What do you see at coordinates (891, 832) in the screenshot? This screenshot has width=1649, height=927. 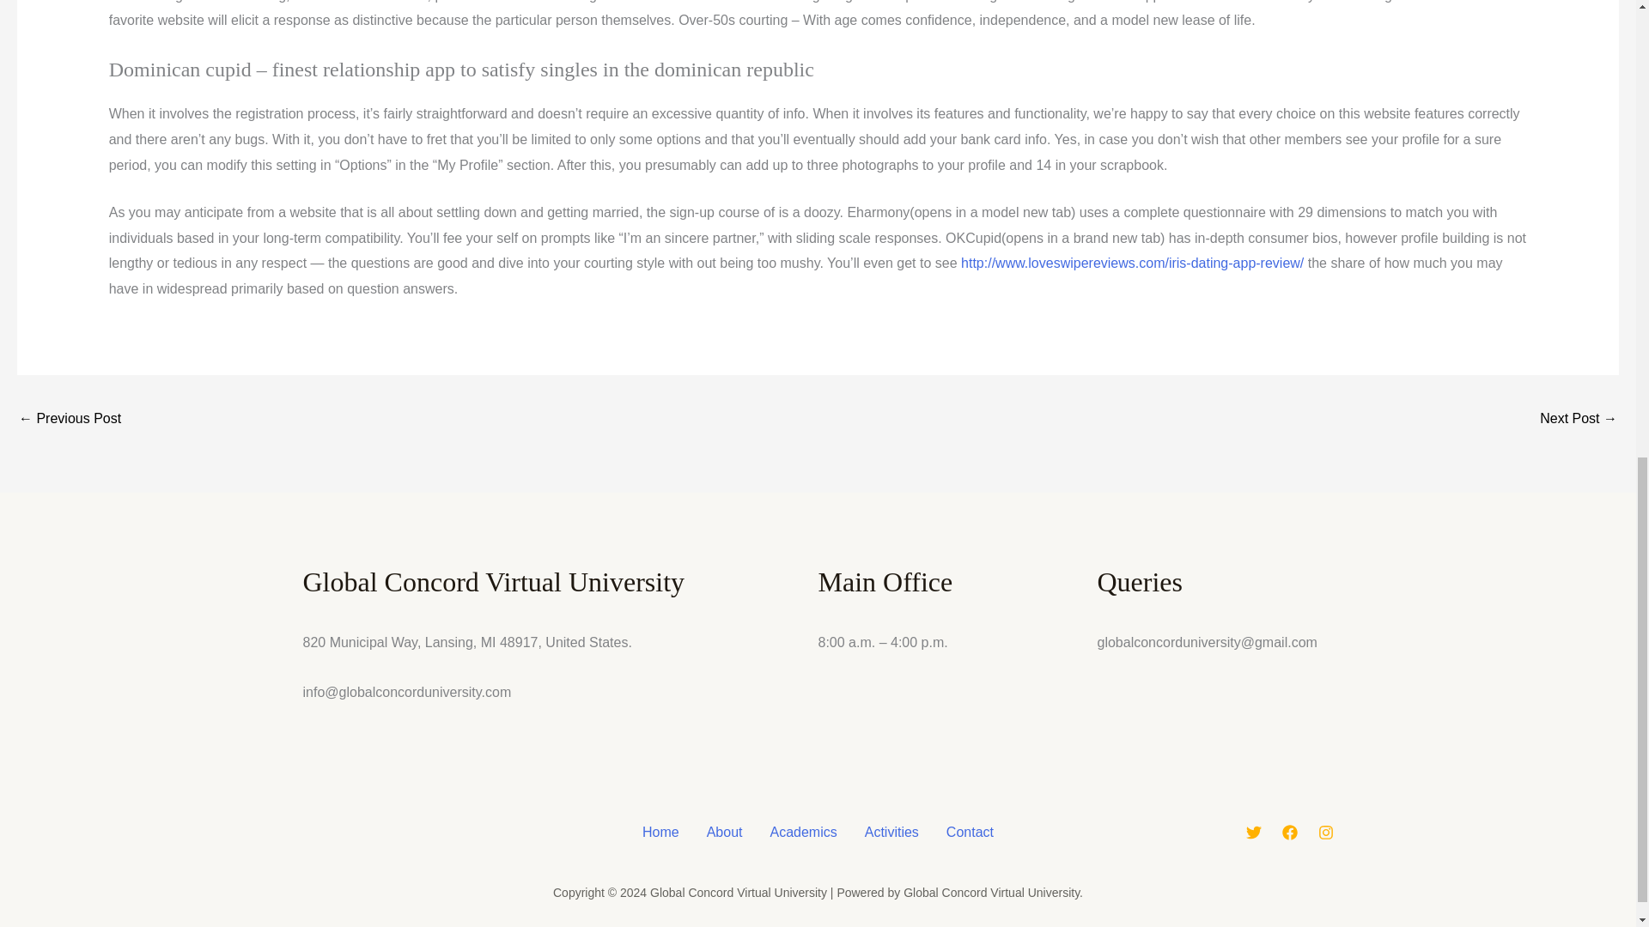 I see `Activities` at bounding box center [891, 832].